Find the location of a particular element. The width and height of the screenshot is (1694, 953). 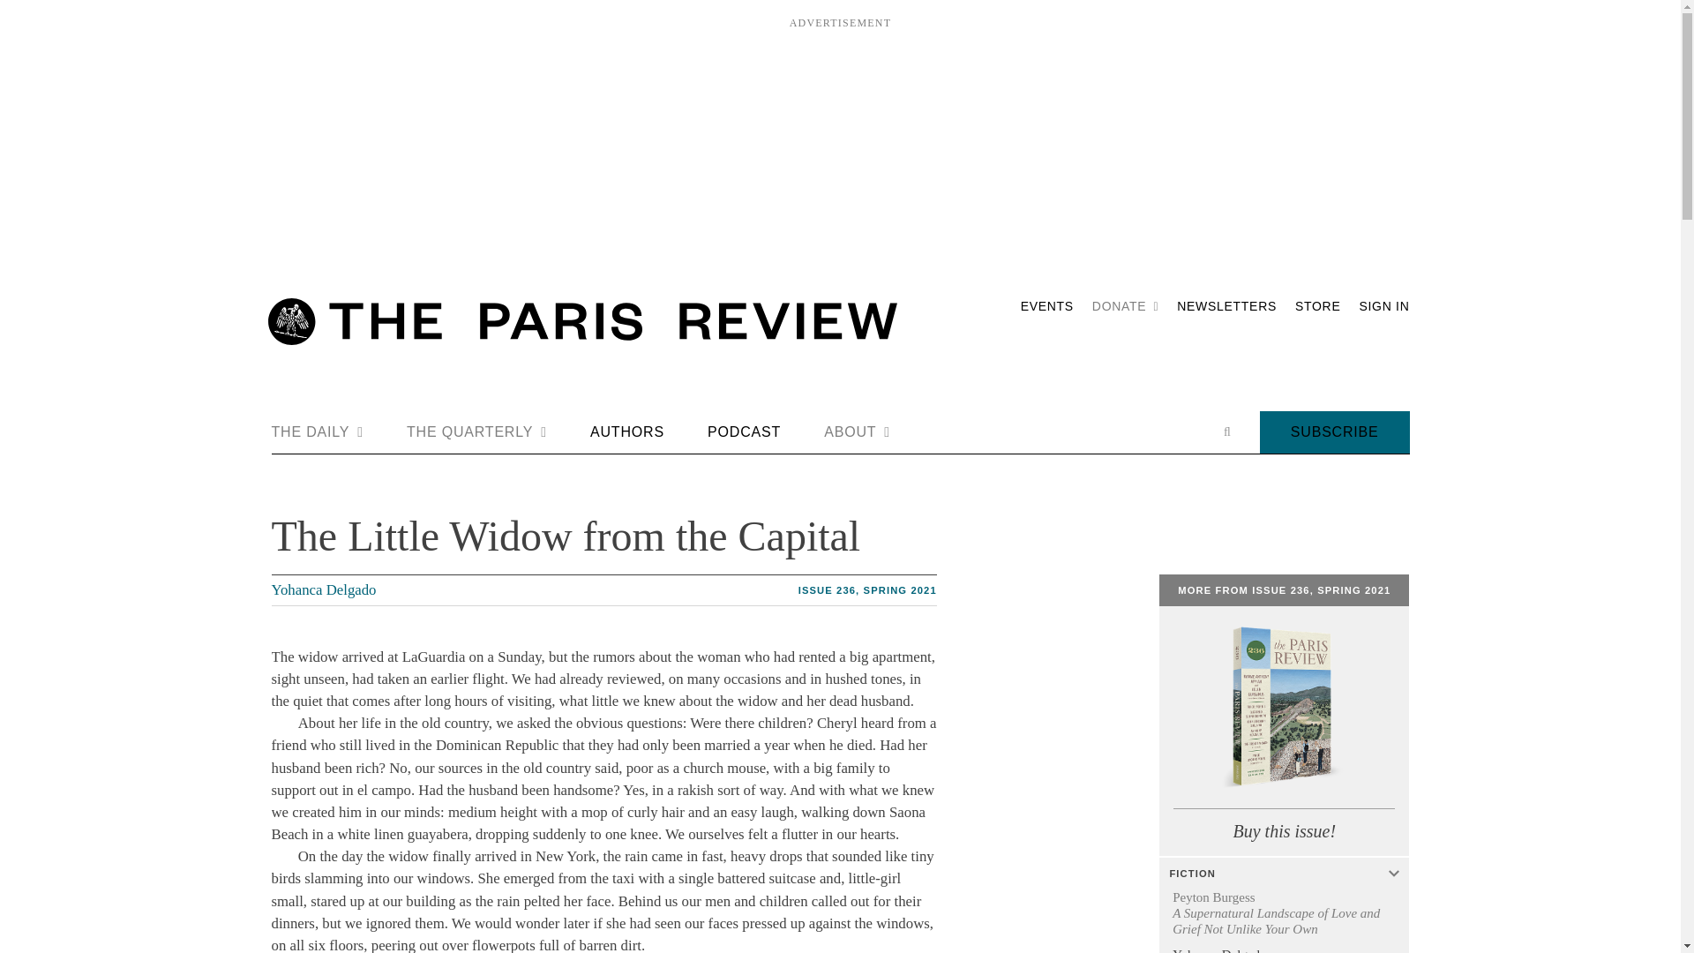

THE QUARTERLY is located at coordinates (476, 432).